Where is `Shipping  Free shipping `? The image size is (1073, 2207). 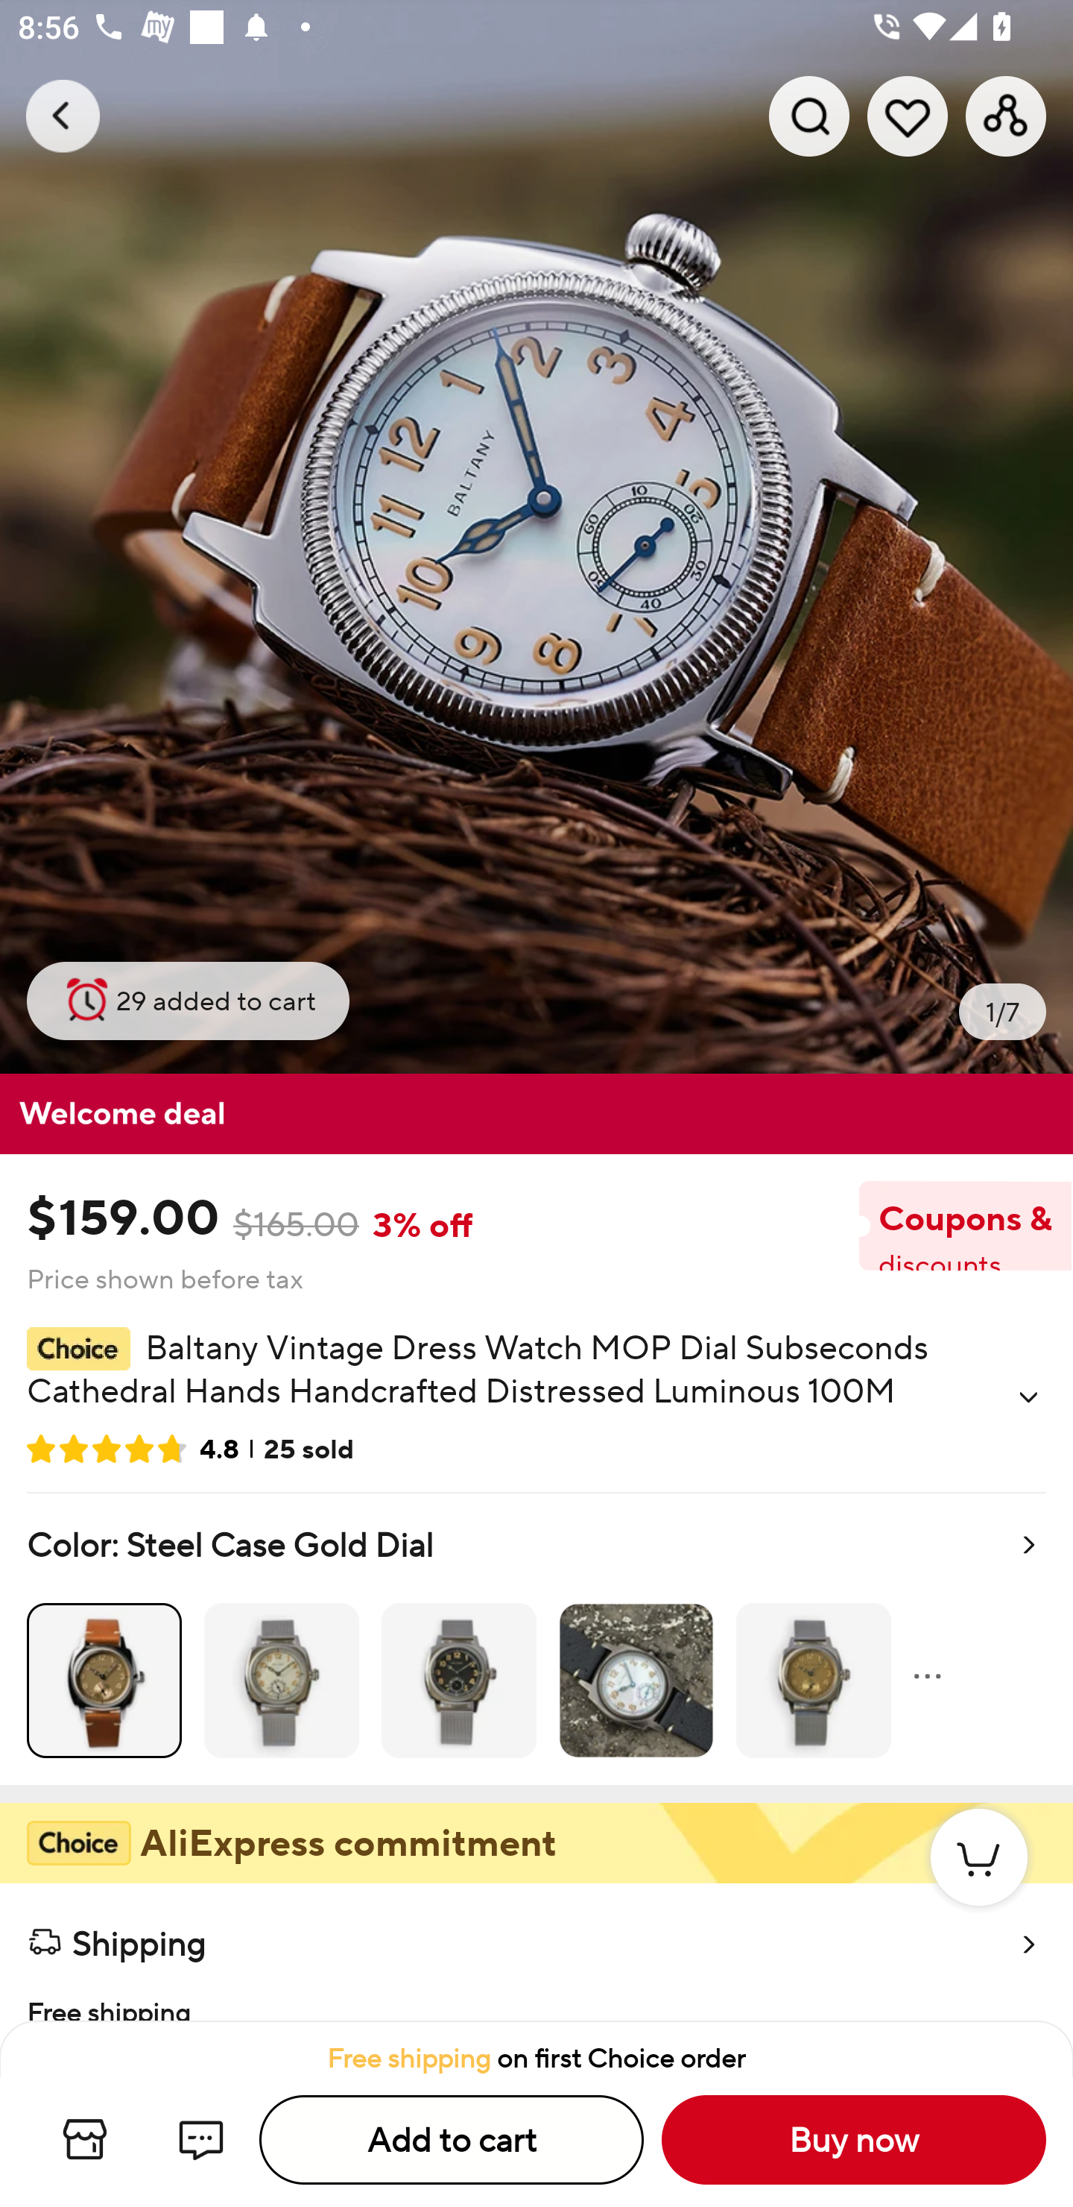
Shipping  Free shipping  is located at coordinates (536, 1952).